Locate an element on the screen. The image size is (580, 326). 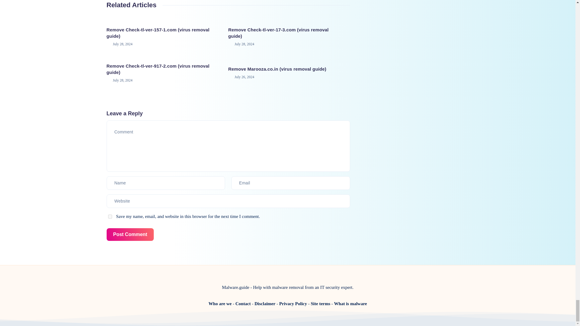
yes is located at coordinates (110, 216).